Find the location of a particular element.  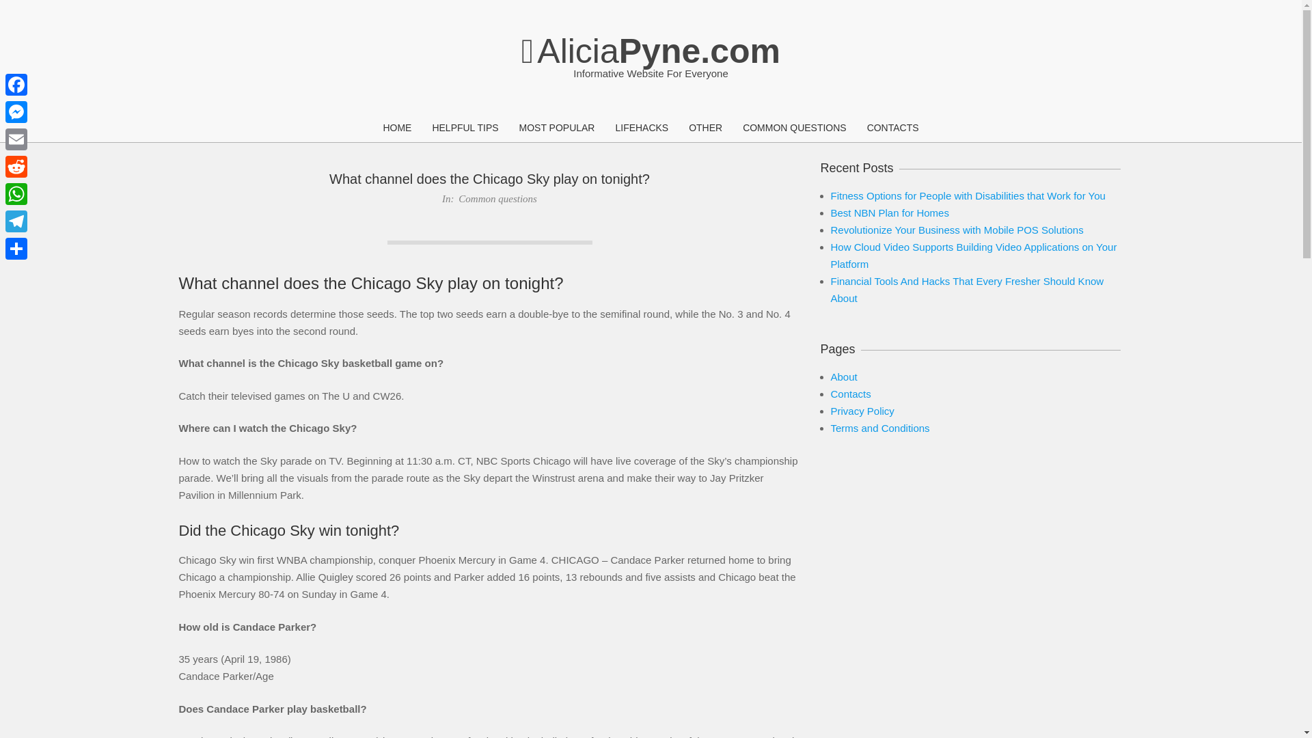

Telegram is located at coordinates (16, 221).